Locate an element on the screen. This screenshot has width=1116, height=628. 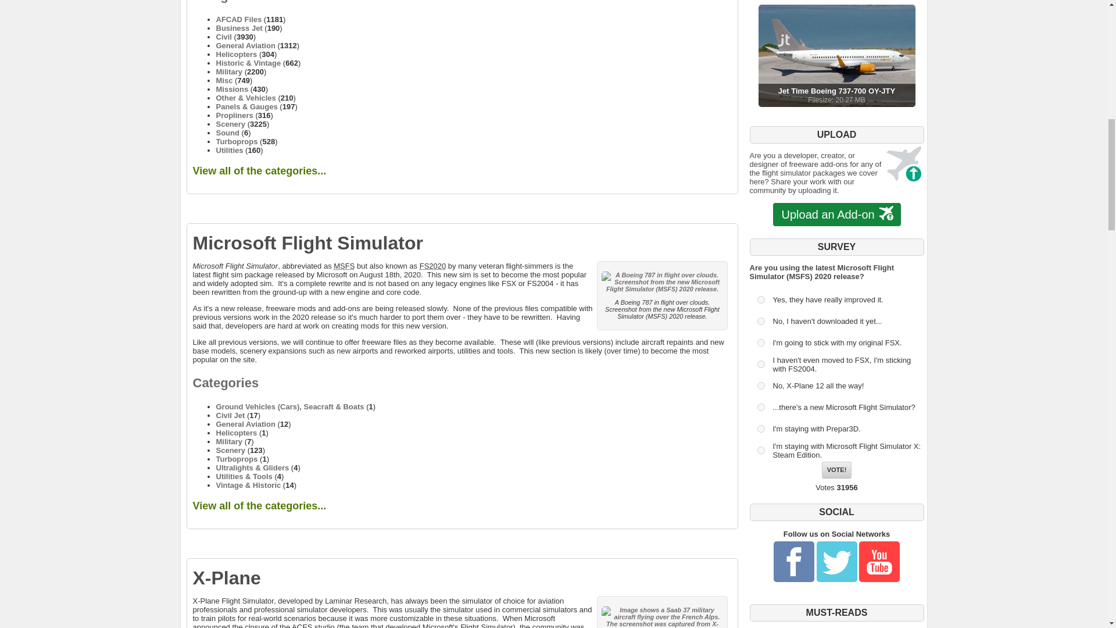
Scenery is located at coordinates (231, 124).